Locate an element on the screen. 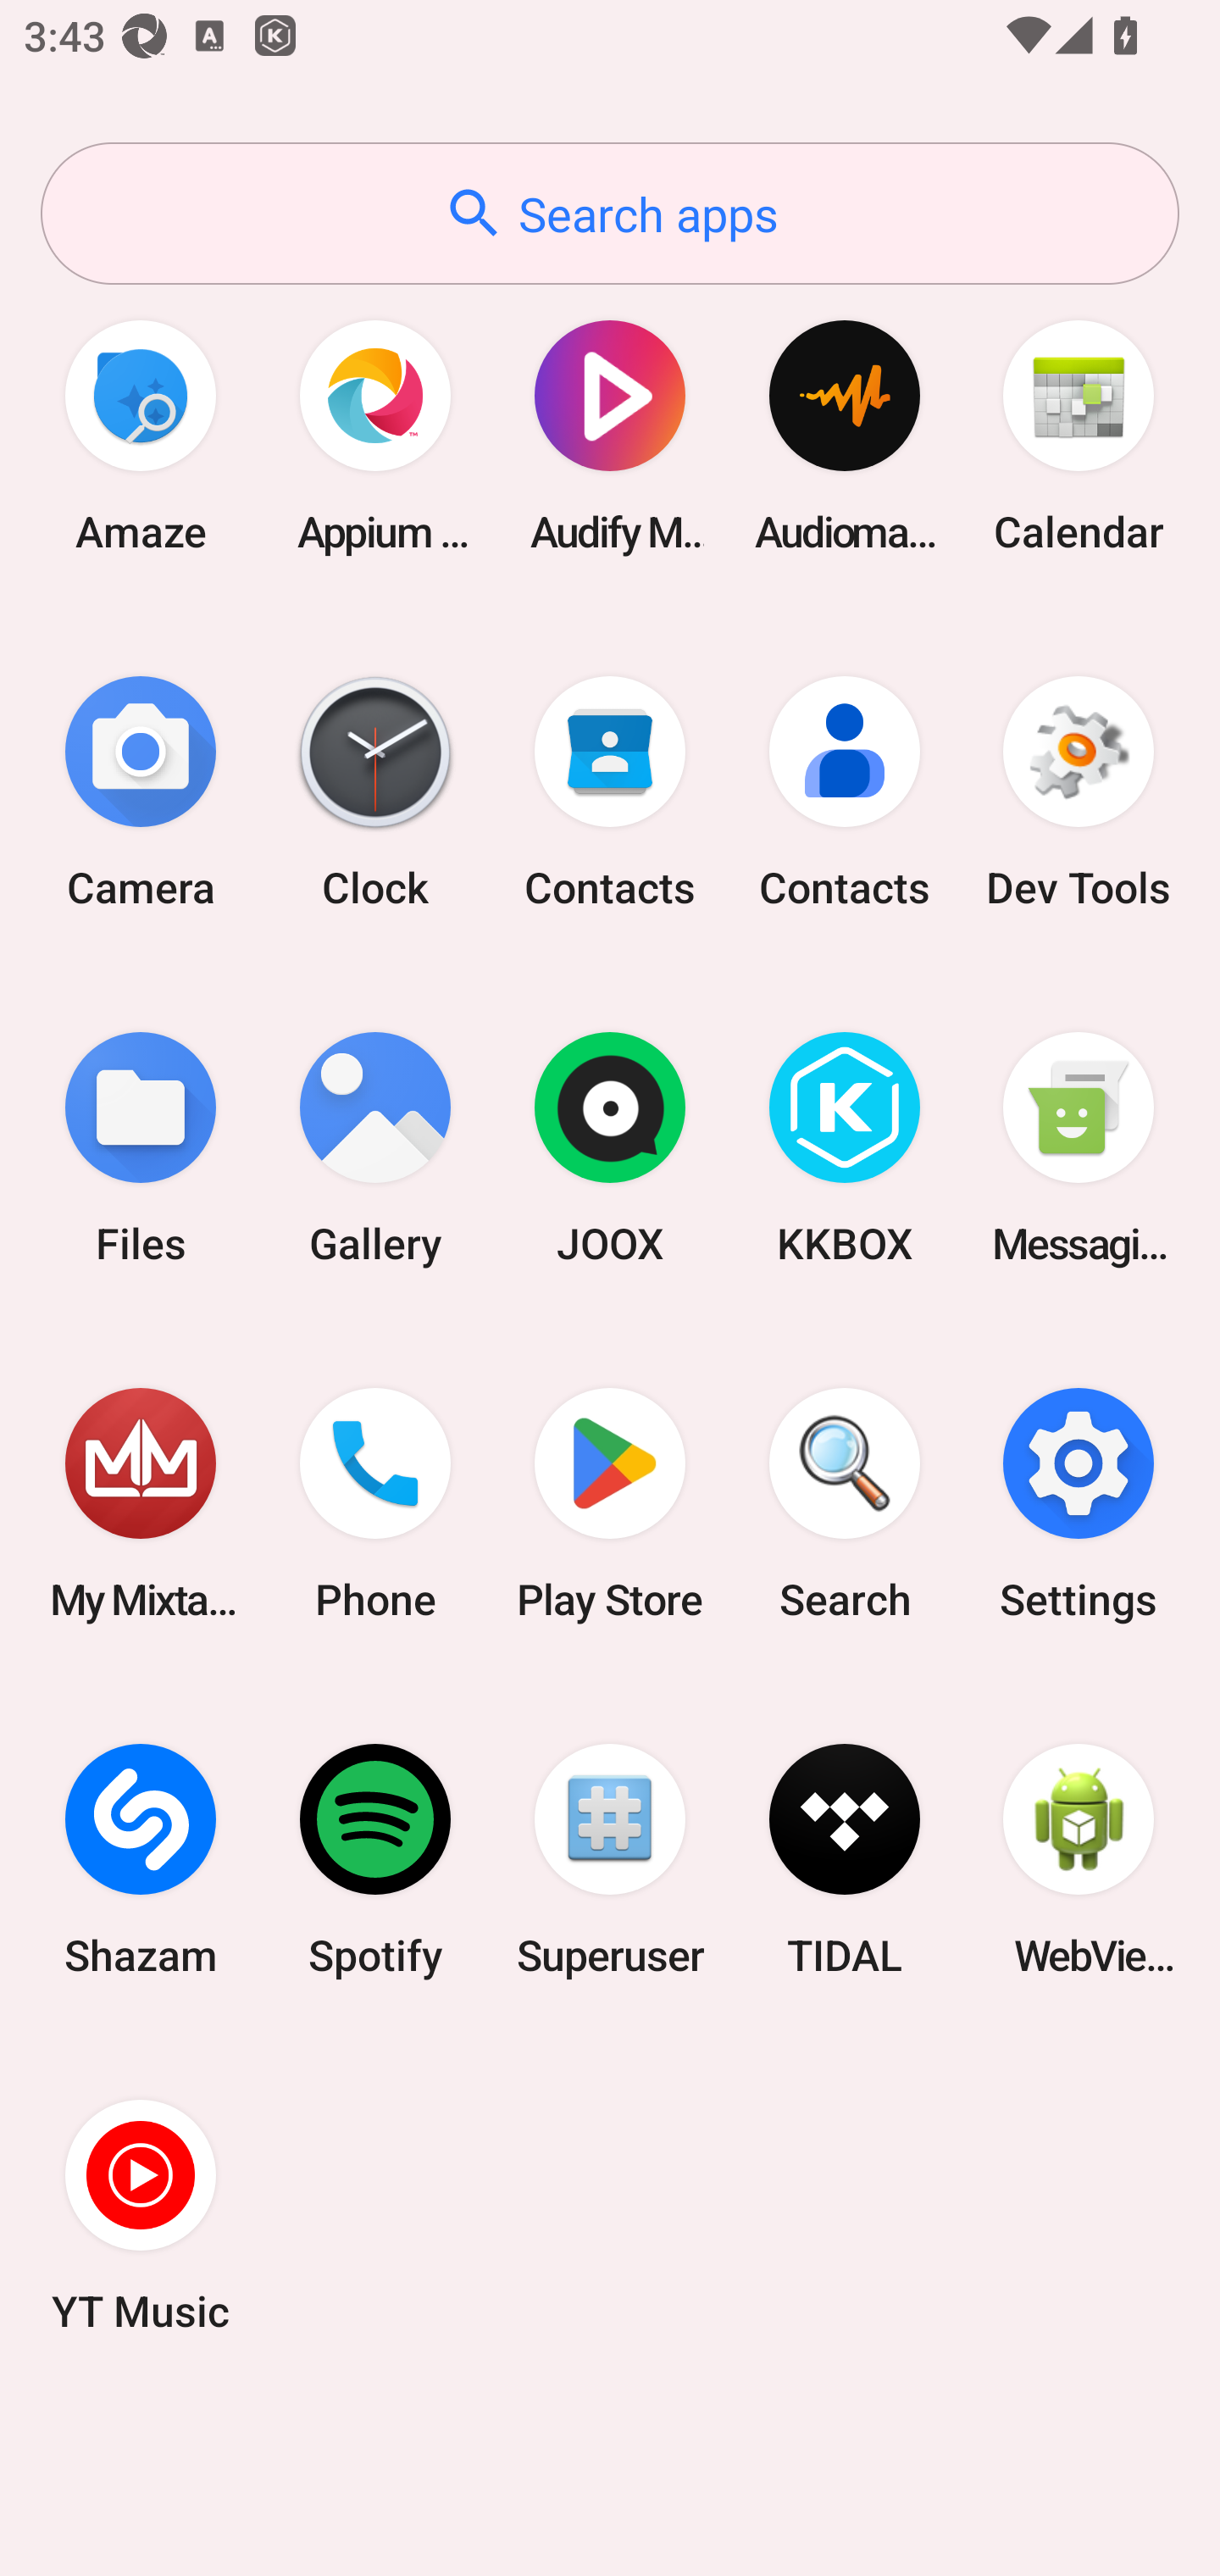 The image size is (1220, 2576). Play Store is located at coordinates (610, 1504).